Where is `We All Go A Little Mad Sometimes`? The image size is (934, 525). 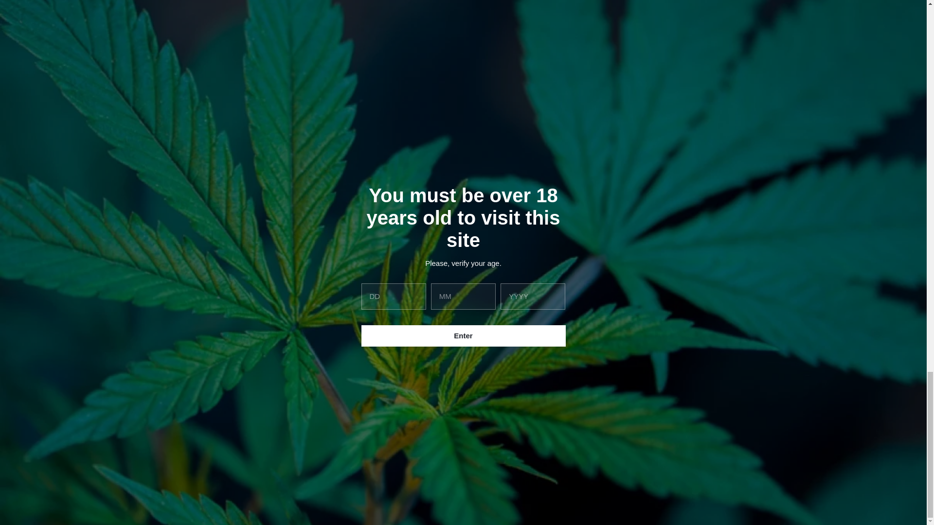 We All Go A Little Mad Sometimes is located at coordinates (620, 177).